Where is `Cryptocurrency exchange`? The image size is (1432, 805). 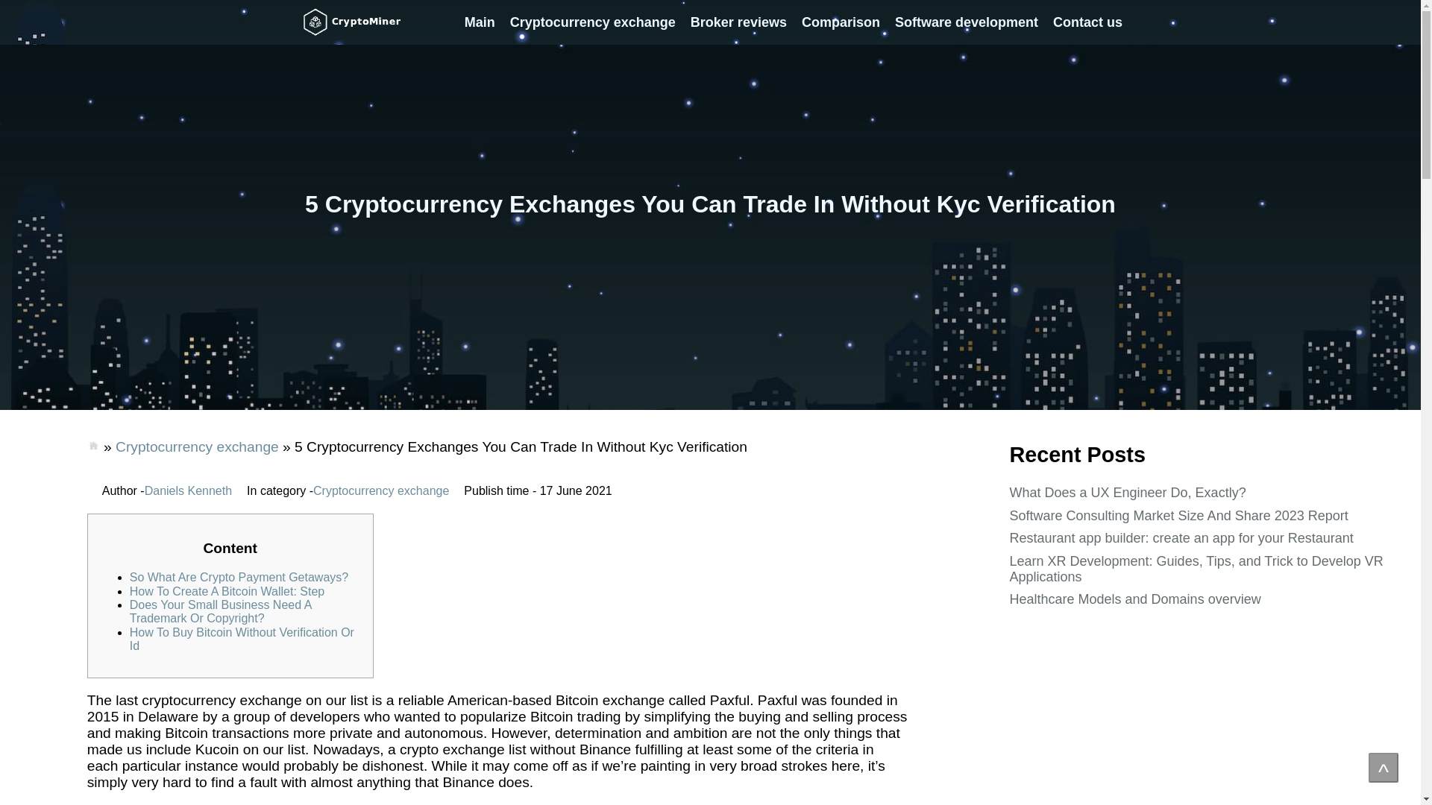 Cryptocurrency exchange is located at coordinates (592, 22).